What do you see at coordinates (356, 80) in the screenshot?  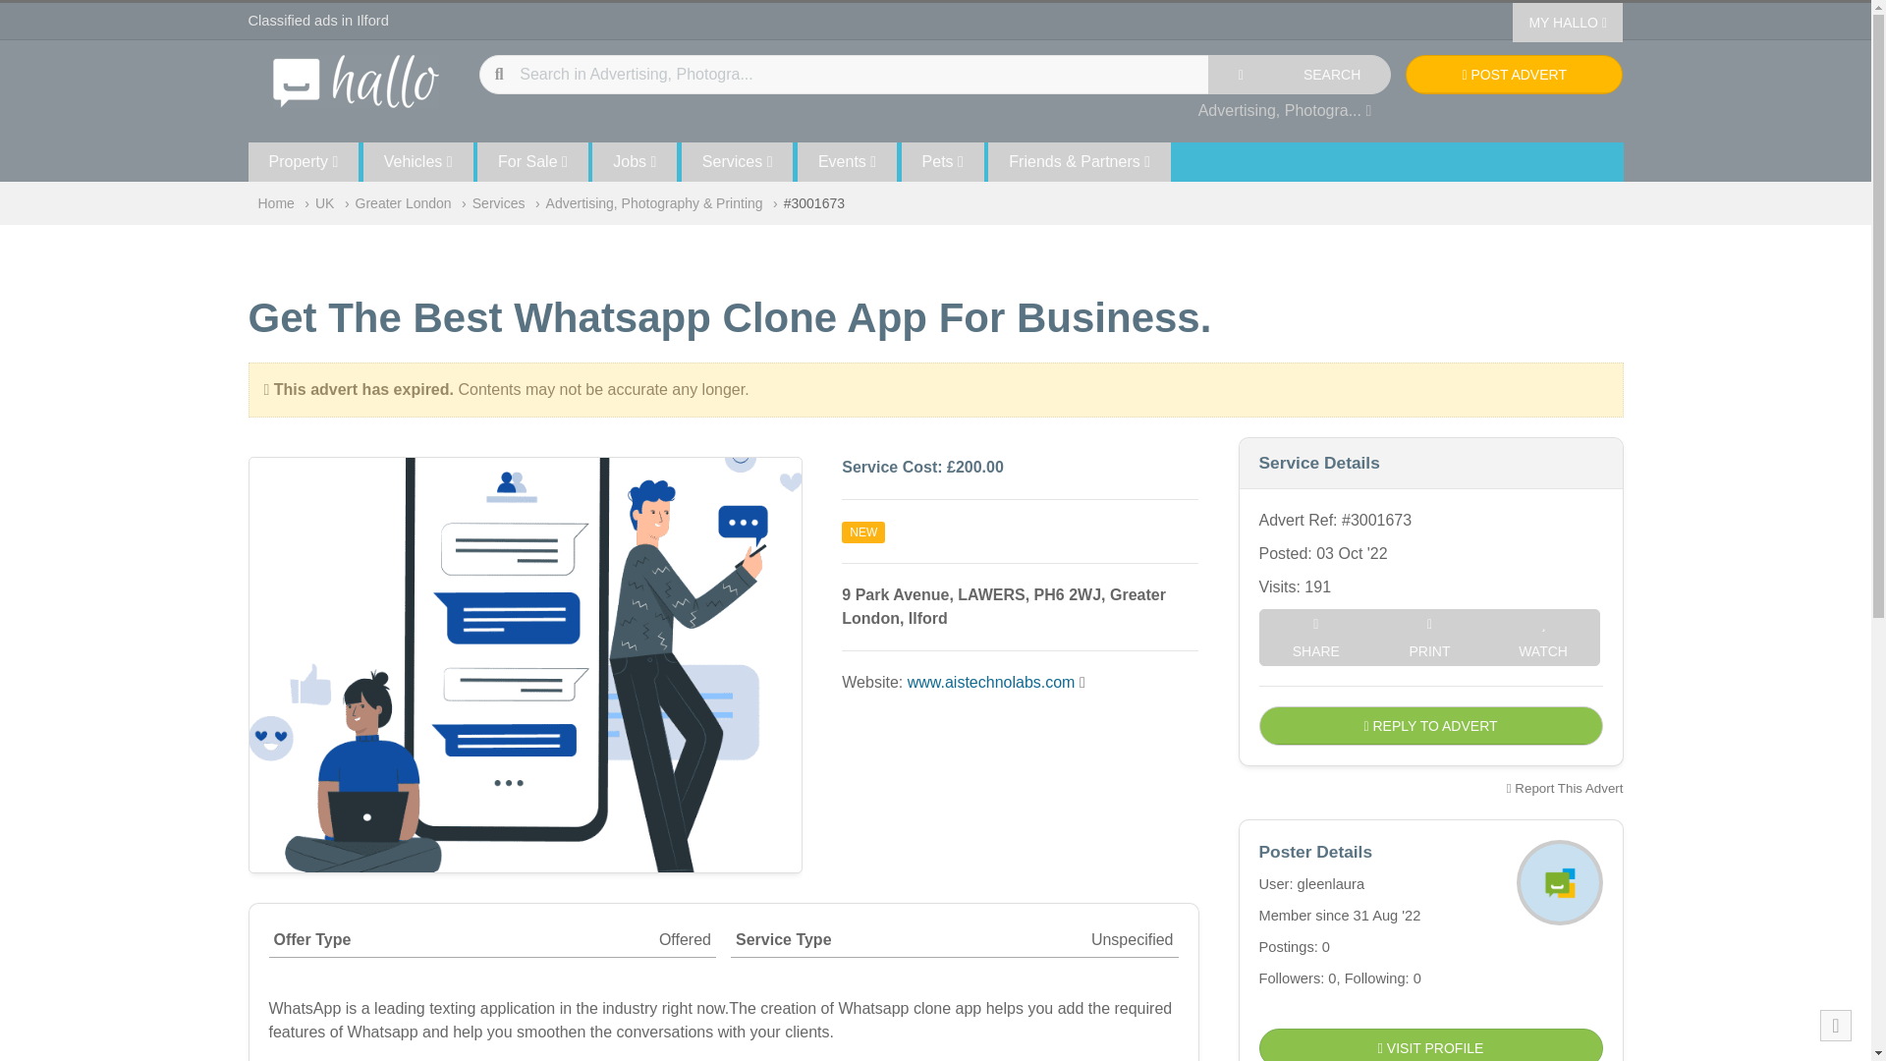 I see `Hallo Free Classified Ads` at bounding box center [356, 80].